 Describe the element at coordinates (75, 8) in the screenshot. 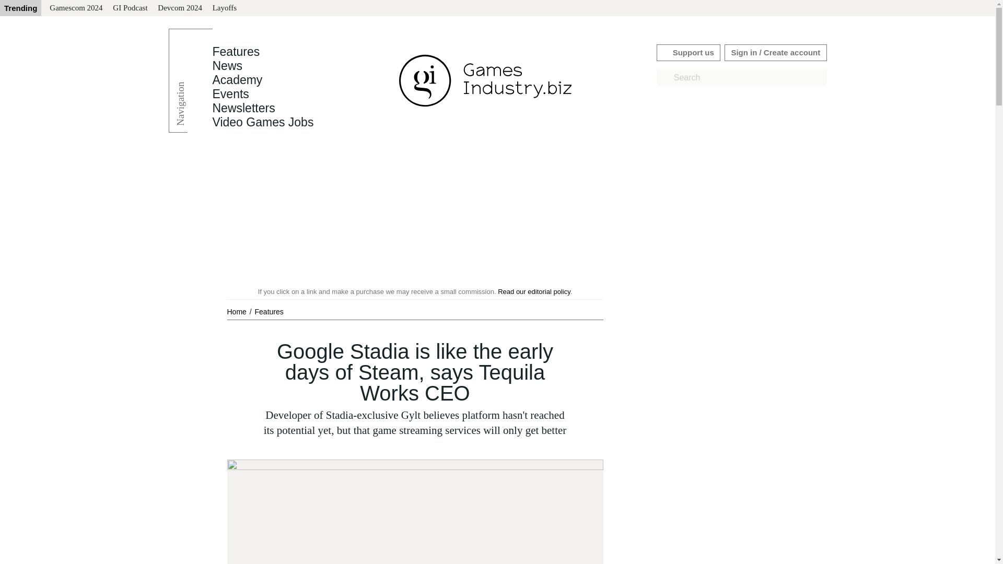

I see `Gamescom 2024` at that location.